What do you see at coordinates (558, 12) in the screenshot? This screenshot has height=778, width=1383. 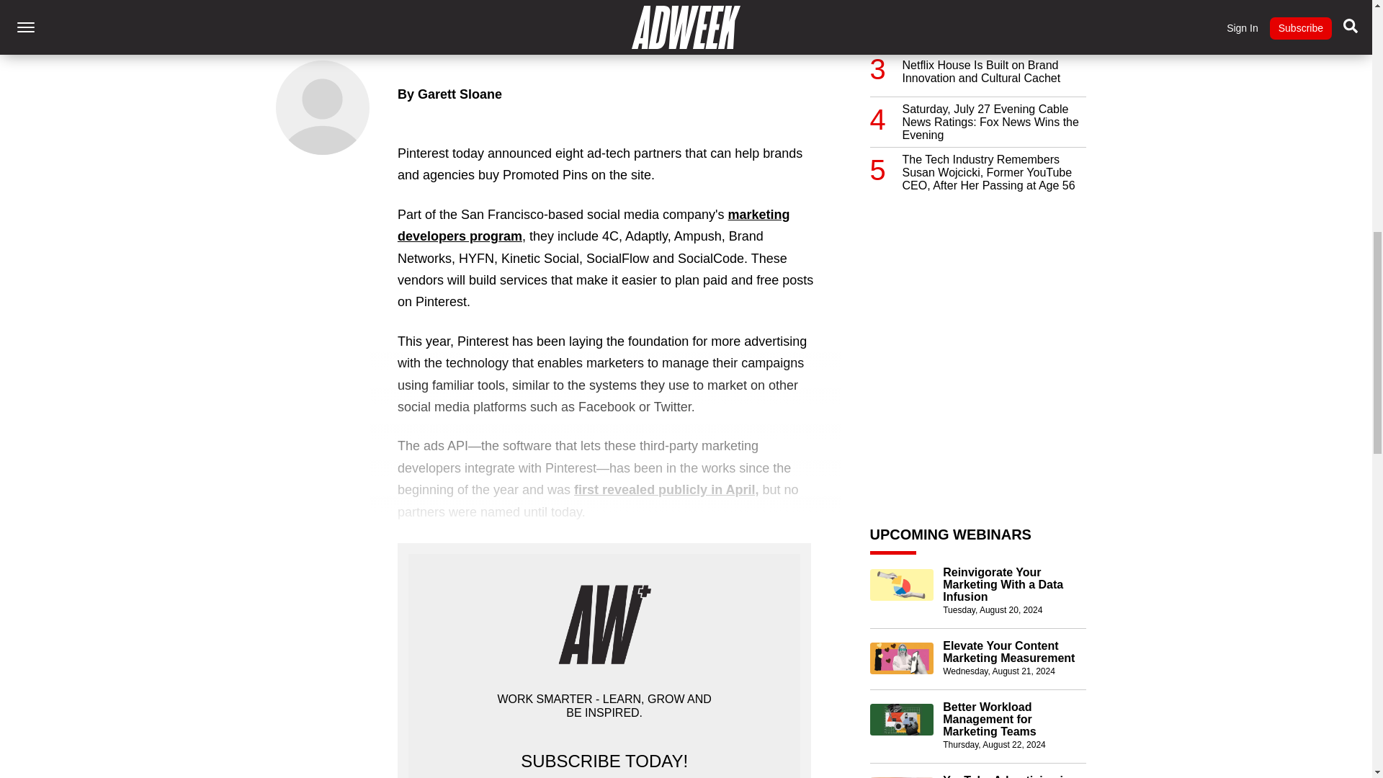 I see `pinterest-hed-2013.jpg` at bounding box center [558, 12].